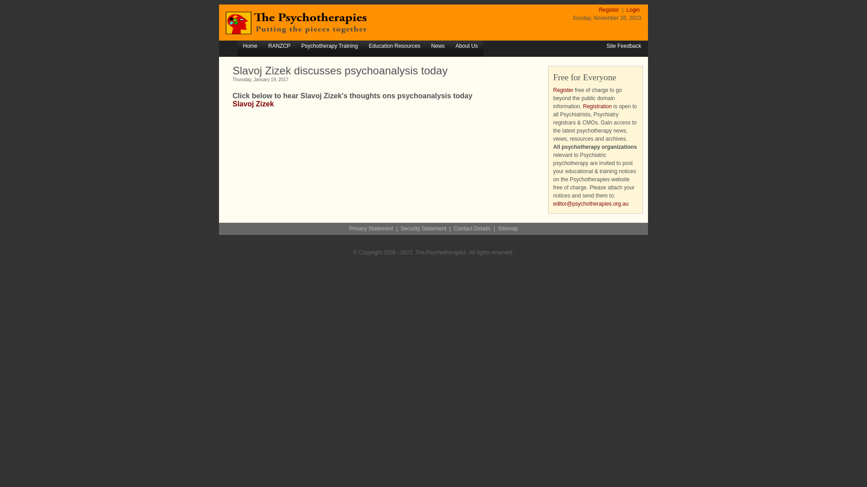 The width and height of the screenshot is (867, 487). What do you see at coordinates (508, 229) in the screenshot?
I see `Sitemap` at bounding box center [508, 229].